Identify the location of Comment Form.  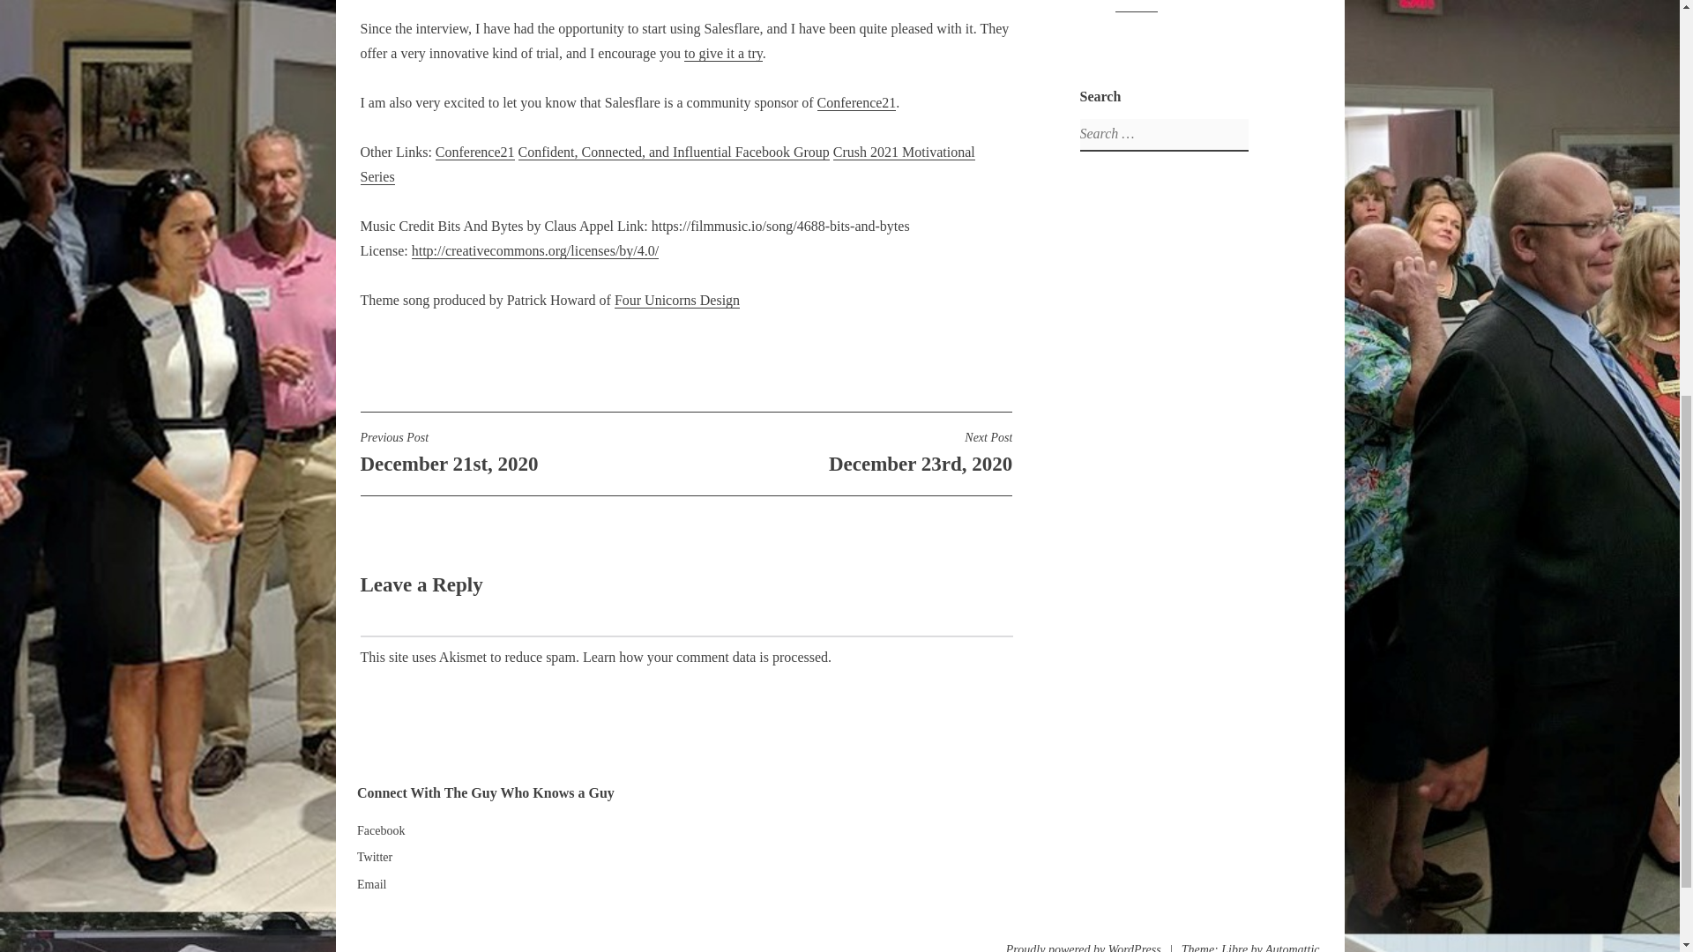
(857, 103).